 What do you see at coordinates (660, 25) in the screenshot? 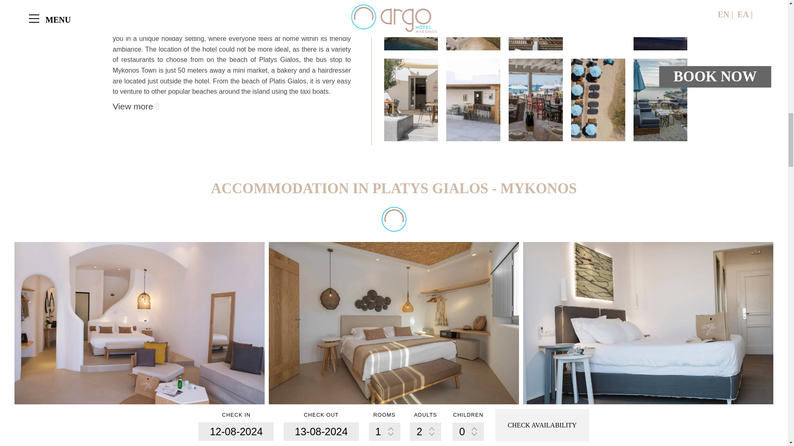
I see `Argo Hotel` at bounding box center [660, 25].